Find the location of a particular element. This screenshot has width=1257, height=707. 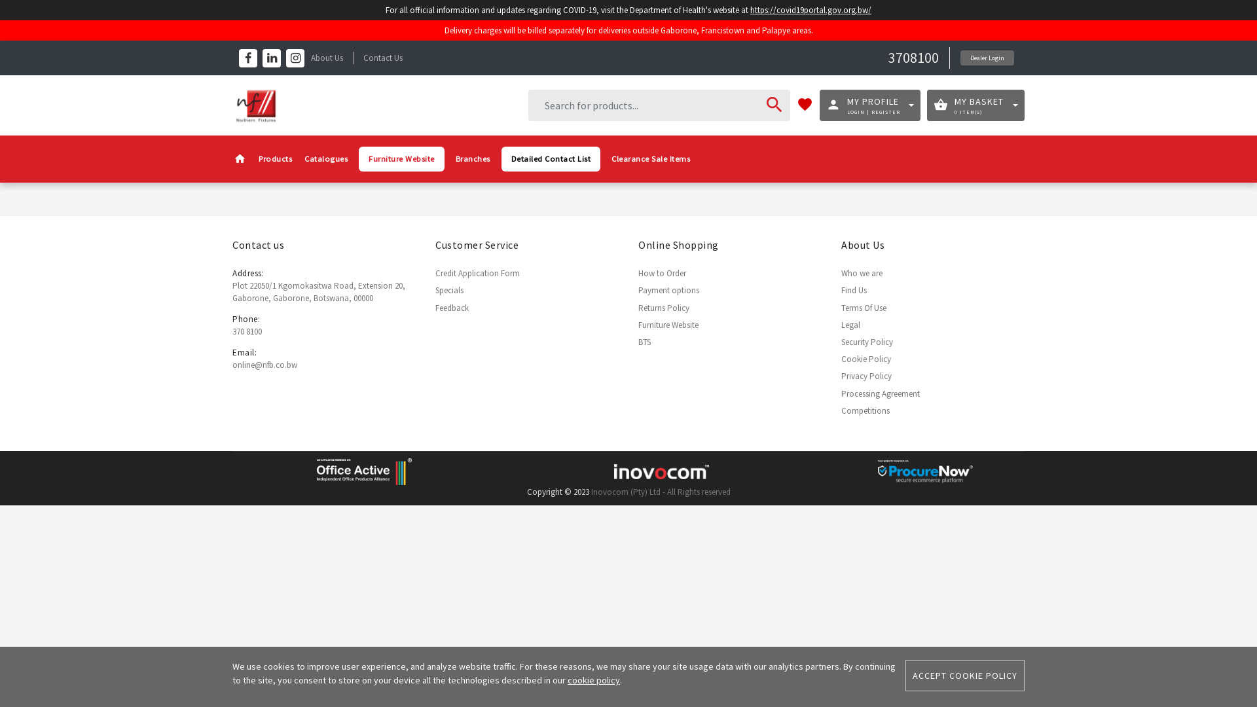

favorite is located at coordinates (682, 106).